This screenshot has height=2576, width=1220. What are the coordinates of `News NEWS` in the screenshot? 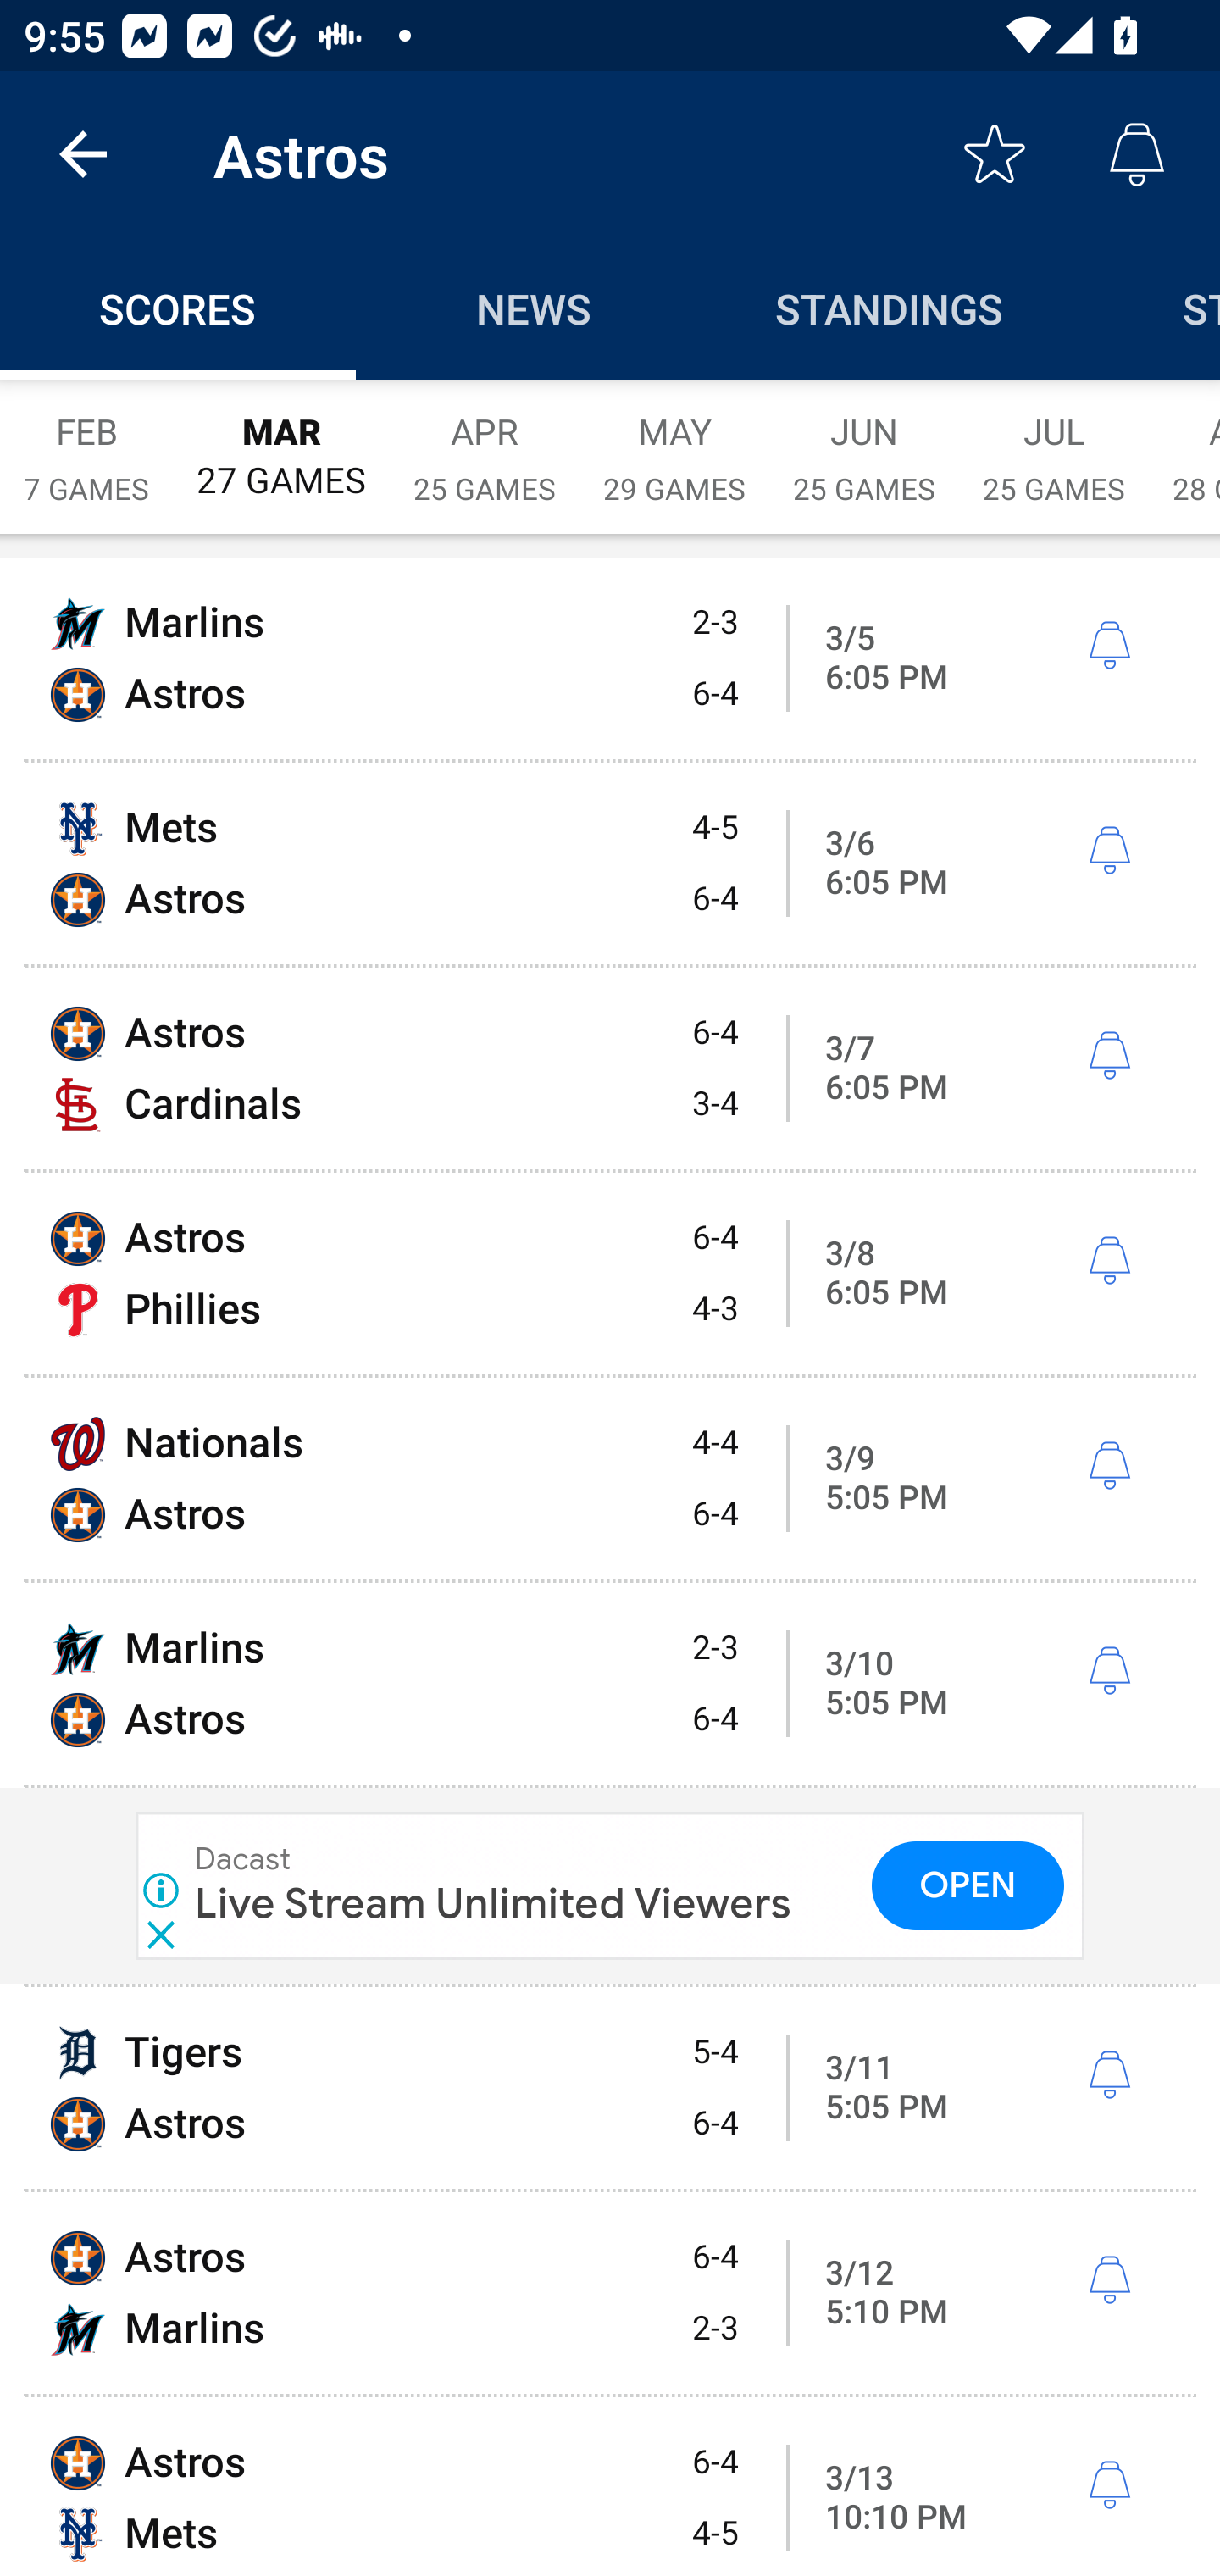 It's located at (534, 307).